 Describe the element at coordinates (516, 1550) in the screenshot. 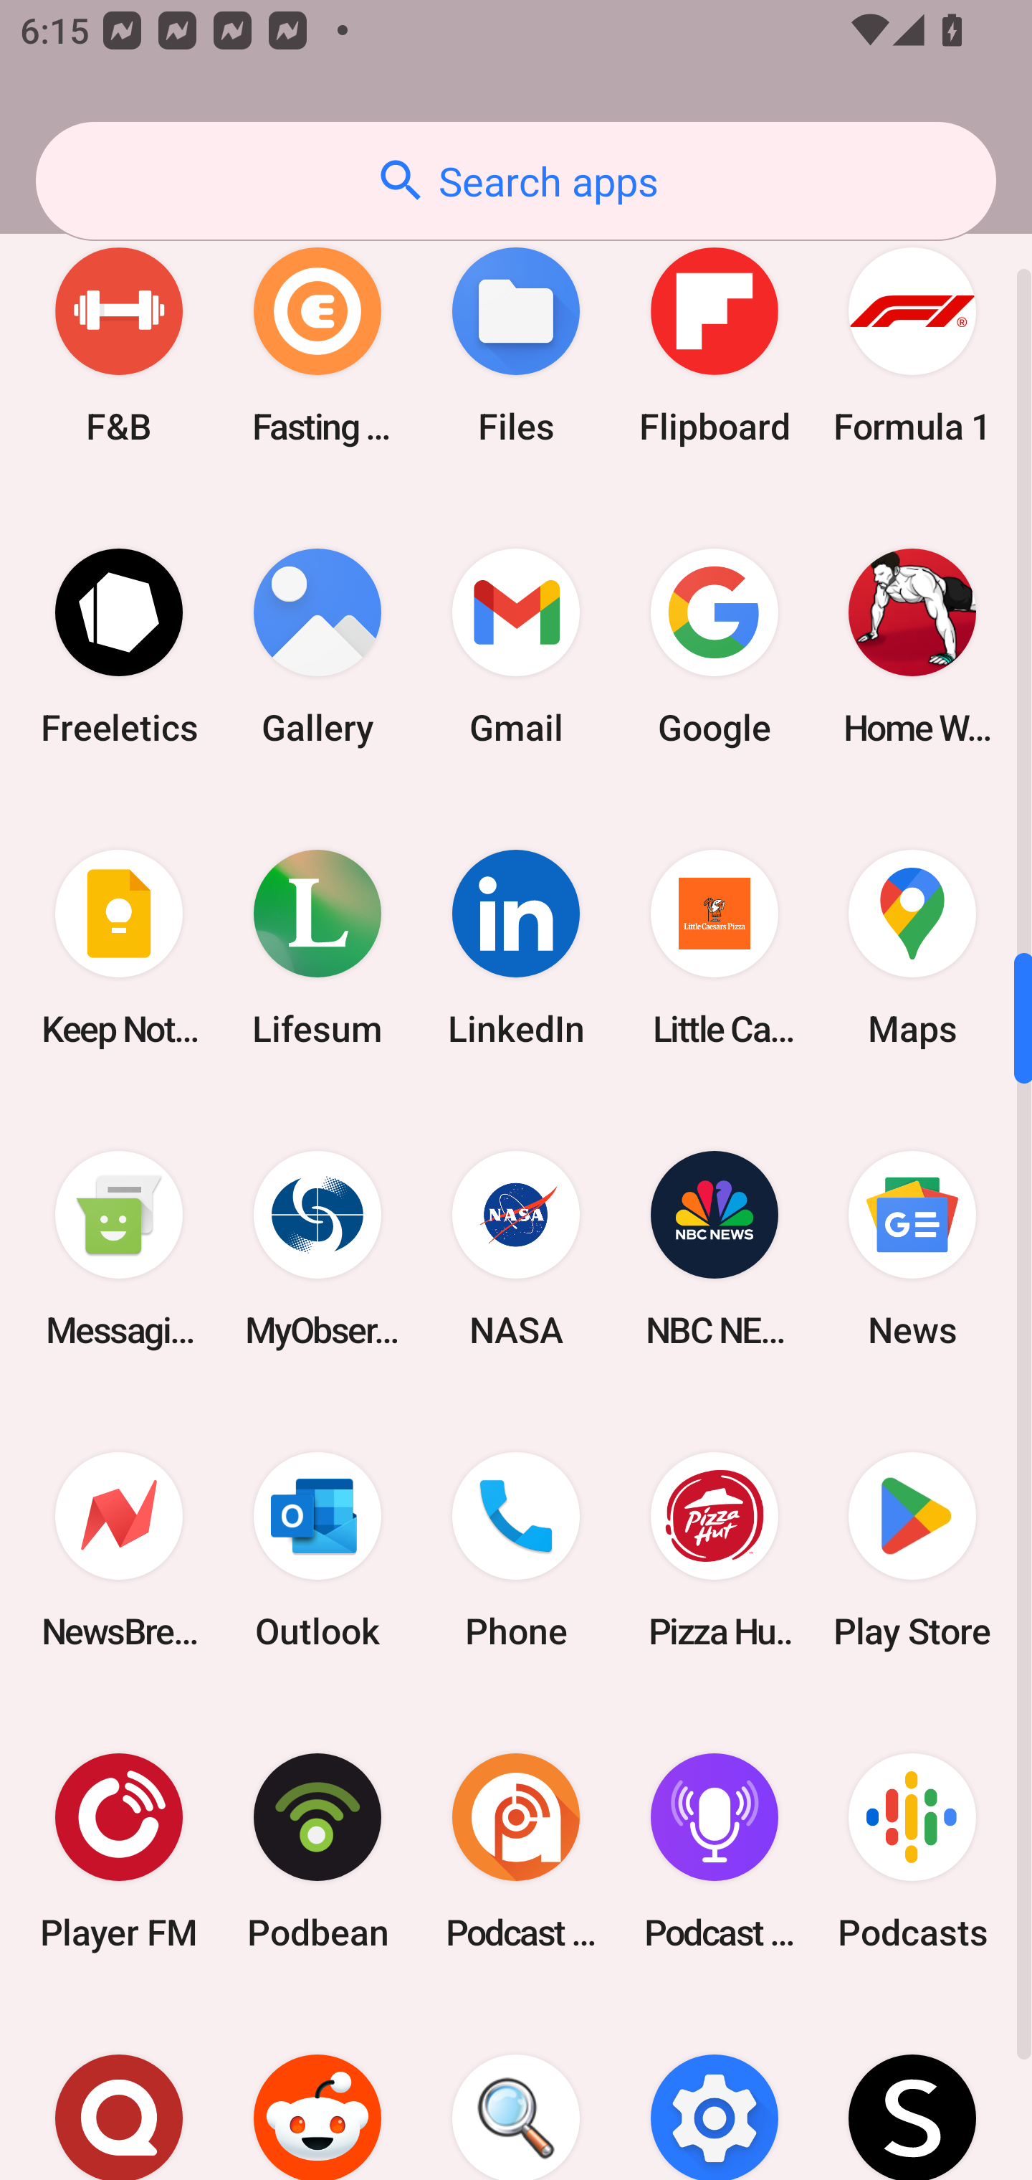

I see `Phone` at that location.